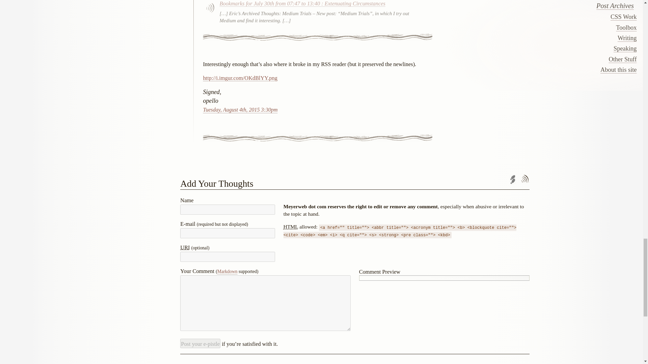 This screenshot has width=648, height=364. I want to click on Post your e-pistle, so click(200, 343).